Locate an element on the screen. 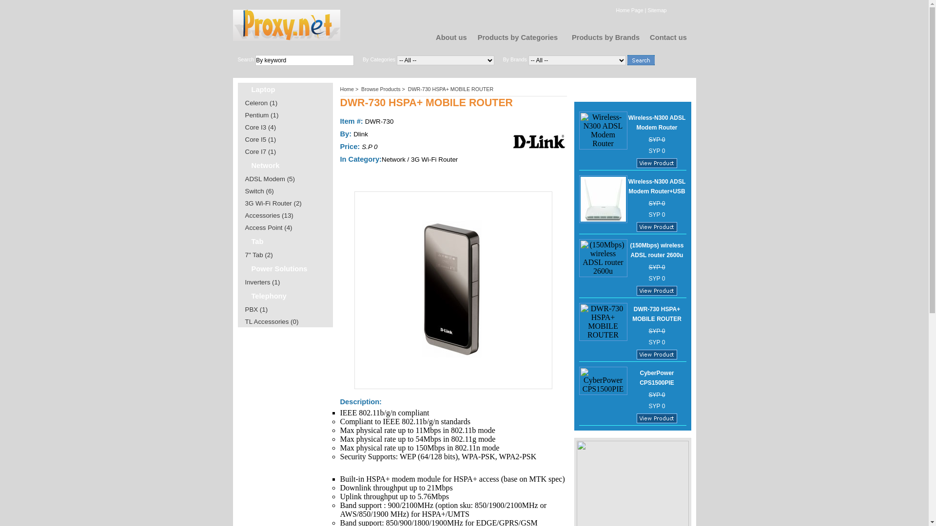  Tab is located at coordinates (257, 242).